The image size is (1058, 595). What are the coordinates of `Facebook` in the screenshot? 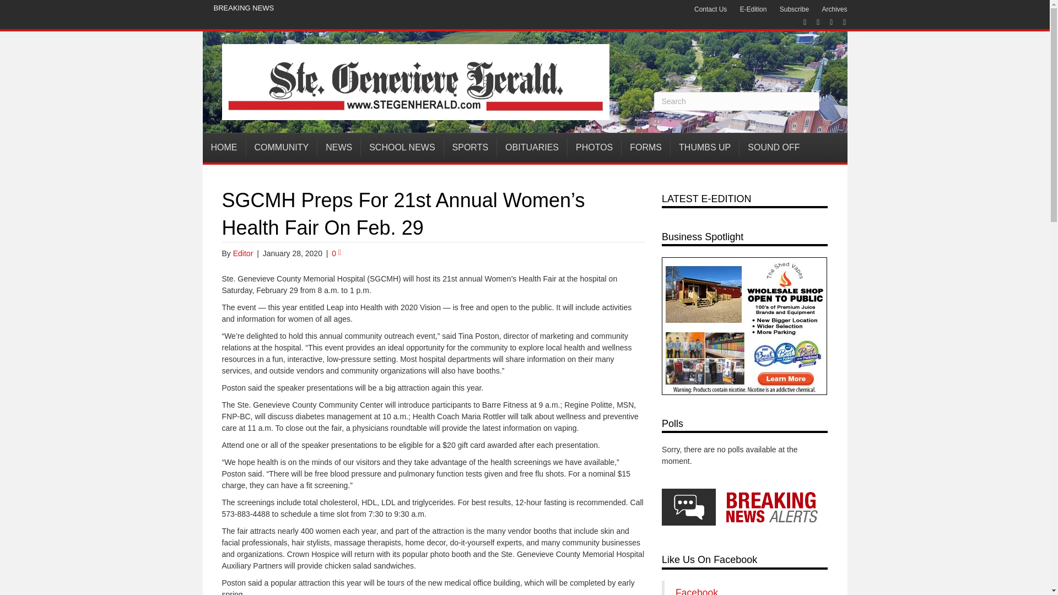 It's located at (799, 22).